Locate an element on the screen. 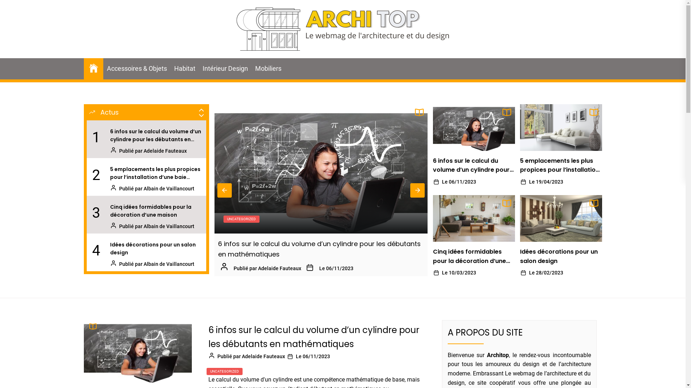 The width and height of the screenshot is (691, 388). Adelaide Fauteaux is located at coordinates (165, 151).